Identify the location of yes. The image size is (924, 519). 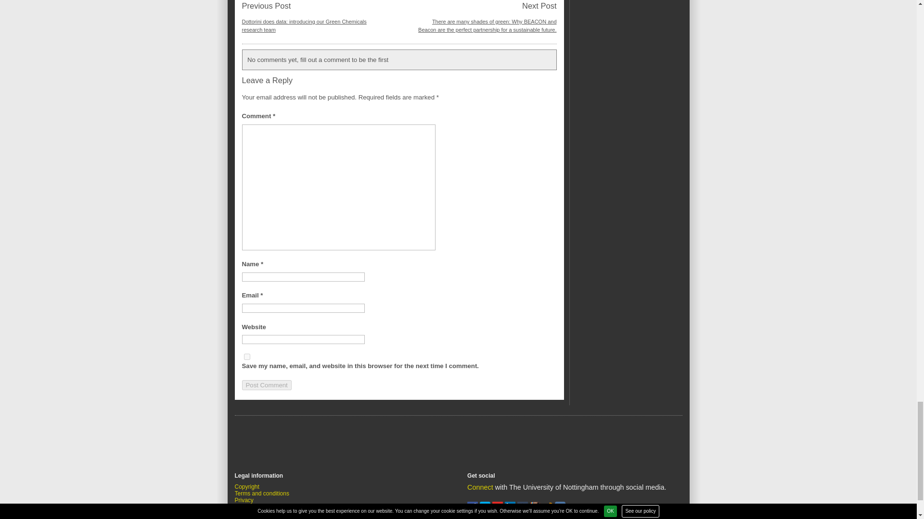
(246, 357).